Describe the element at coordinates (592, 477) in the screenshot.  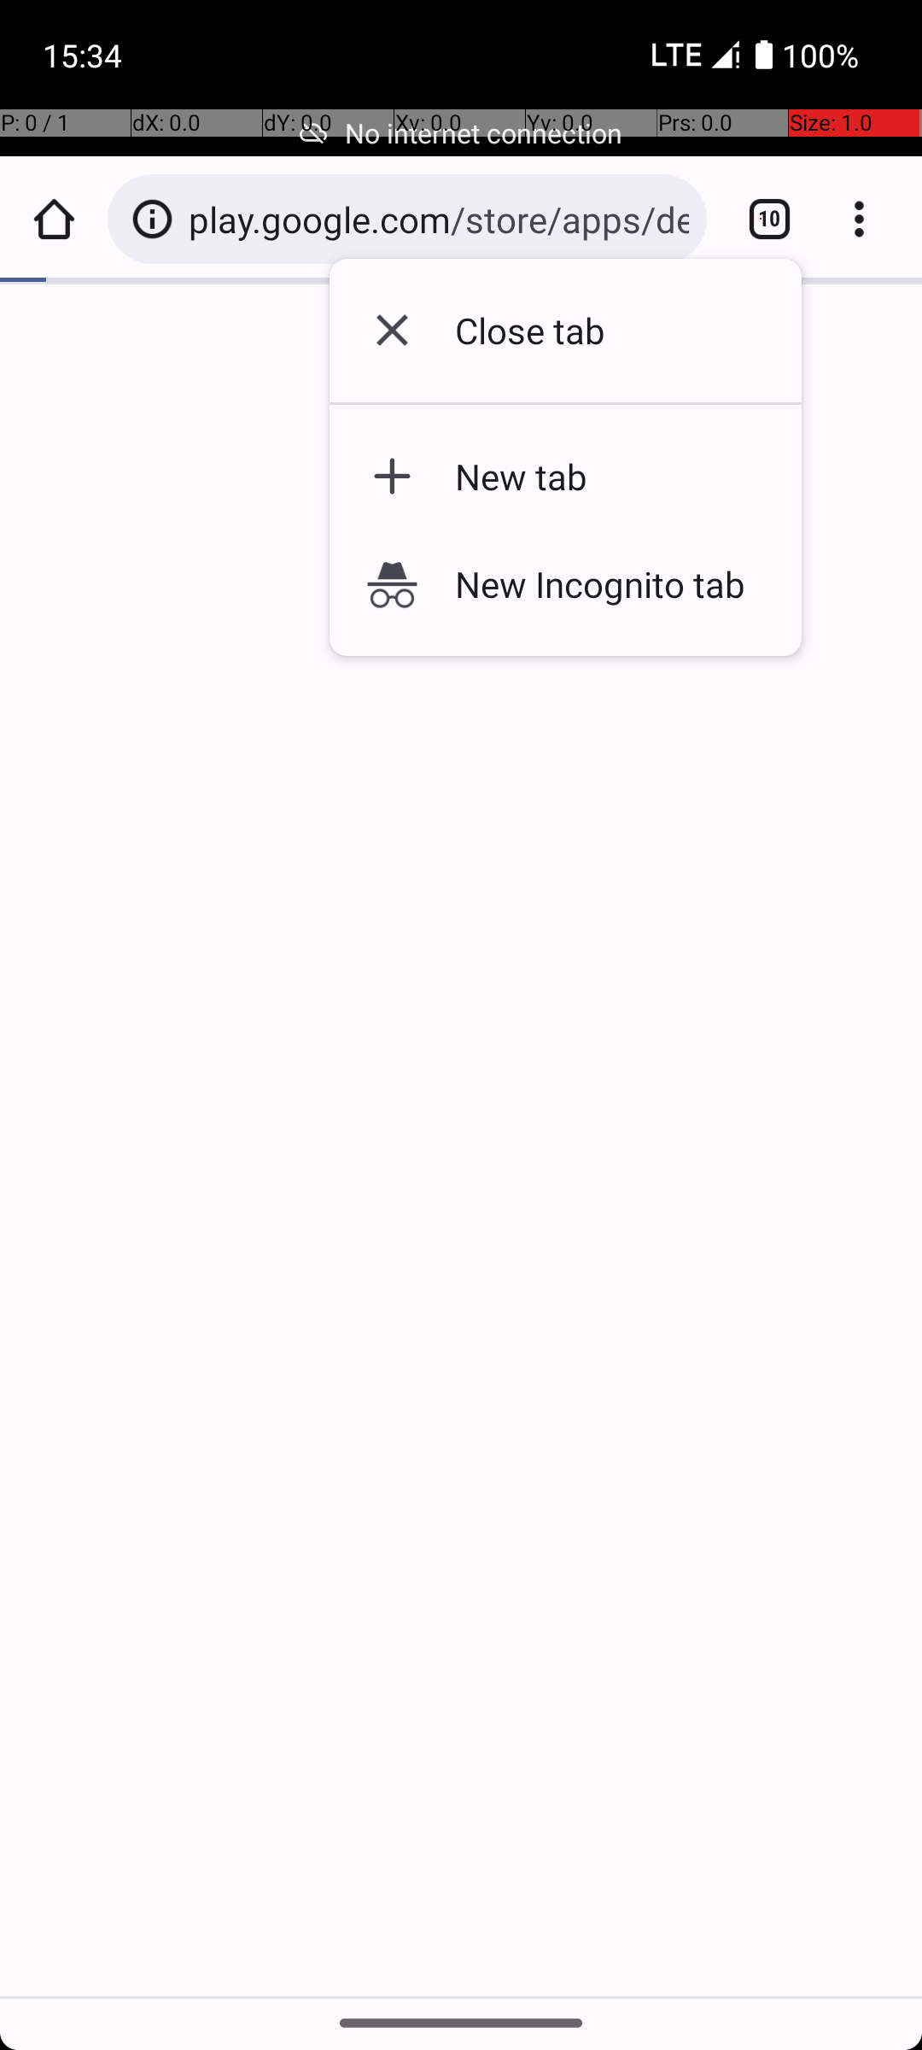
I see `New tab` at that location.